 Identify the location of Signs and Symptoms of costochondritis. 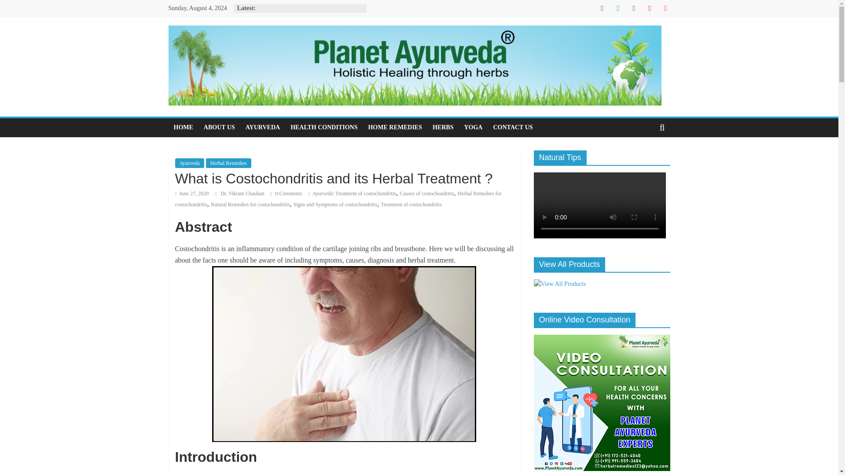
(335, 204).